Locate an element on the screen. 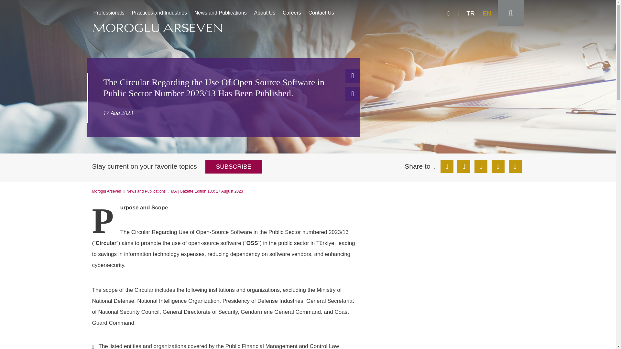  Email is located at coordinates (470, 14).